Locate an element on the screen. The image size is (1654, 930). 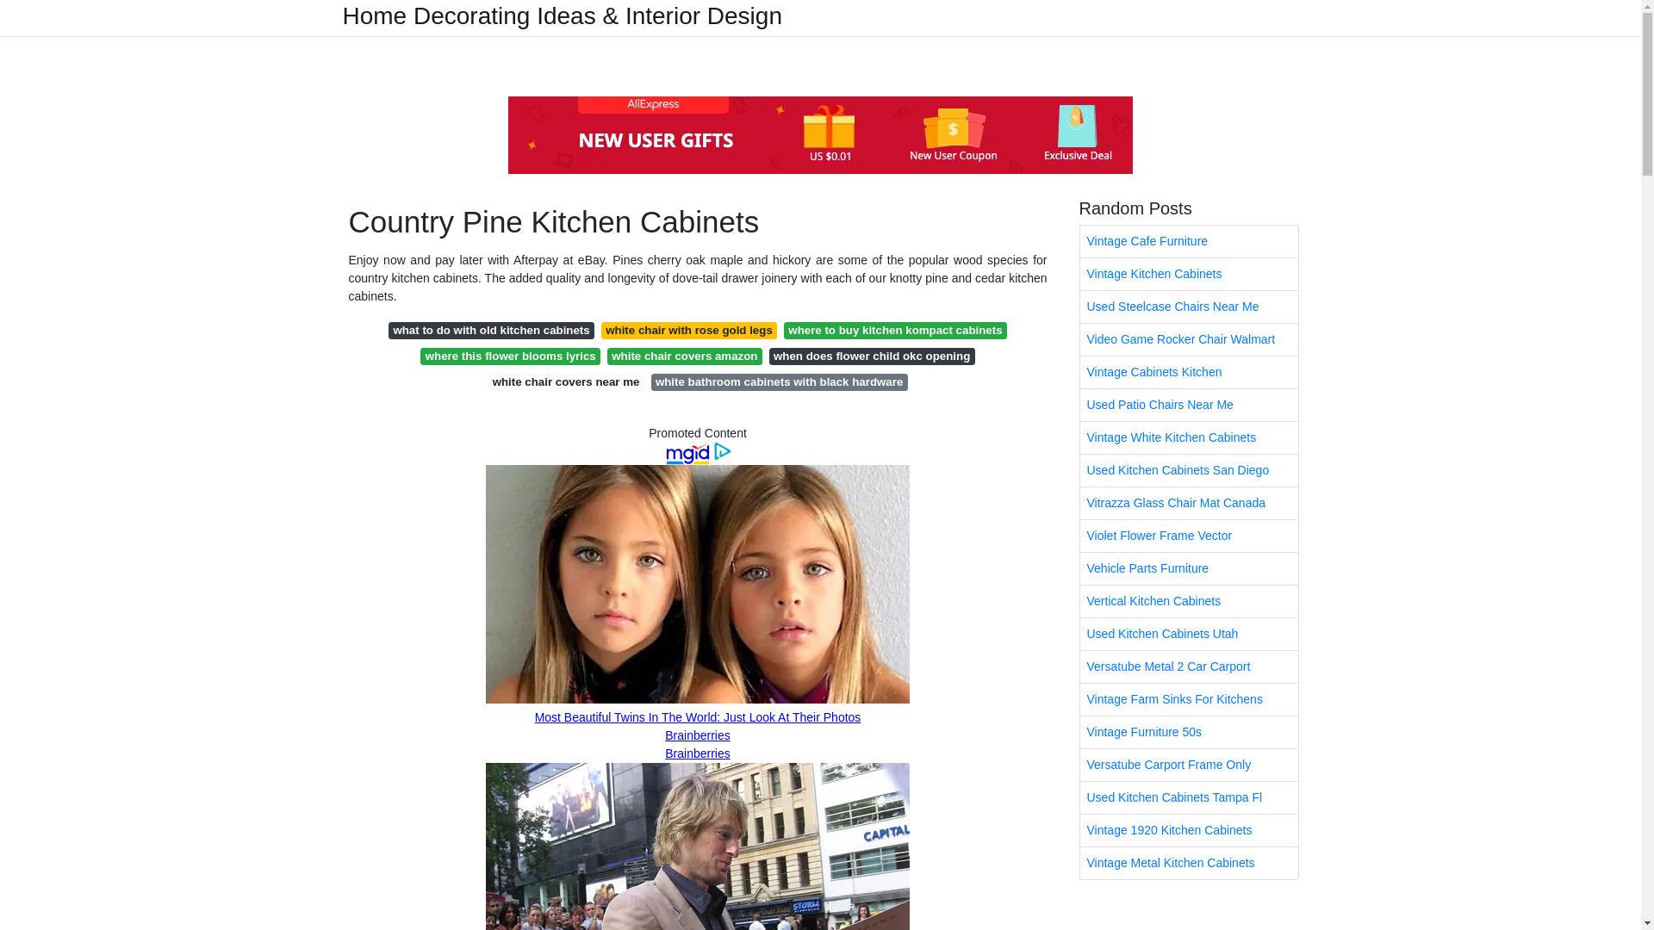
Vintage White Kitchen Cabinets is located at coordinates (1189, 437).